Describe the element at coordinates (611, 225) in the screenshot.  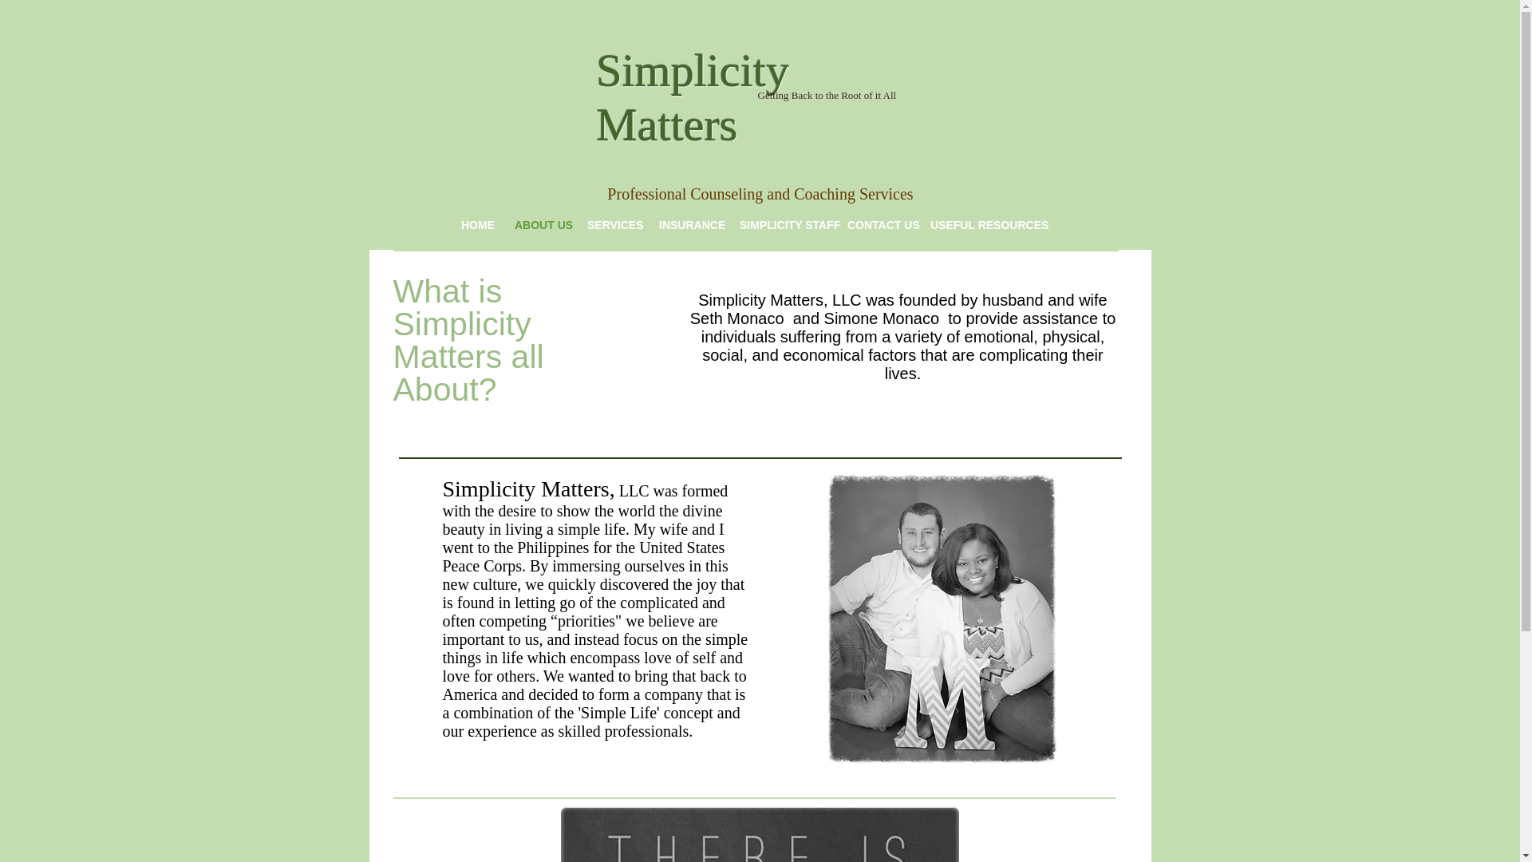
I see `SERVICES` at that location.